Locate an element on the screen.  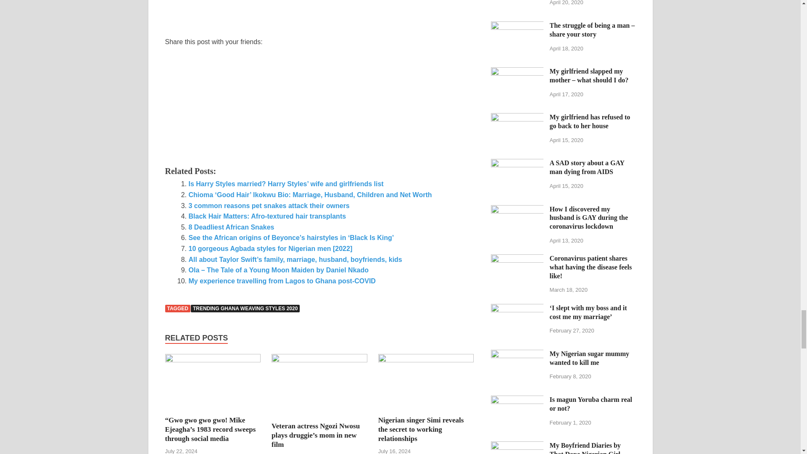
3 common reasons pet snakes attack their owners is located at coordinates (269, 205).